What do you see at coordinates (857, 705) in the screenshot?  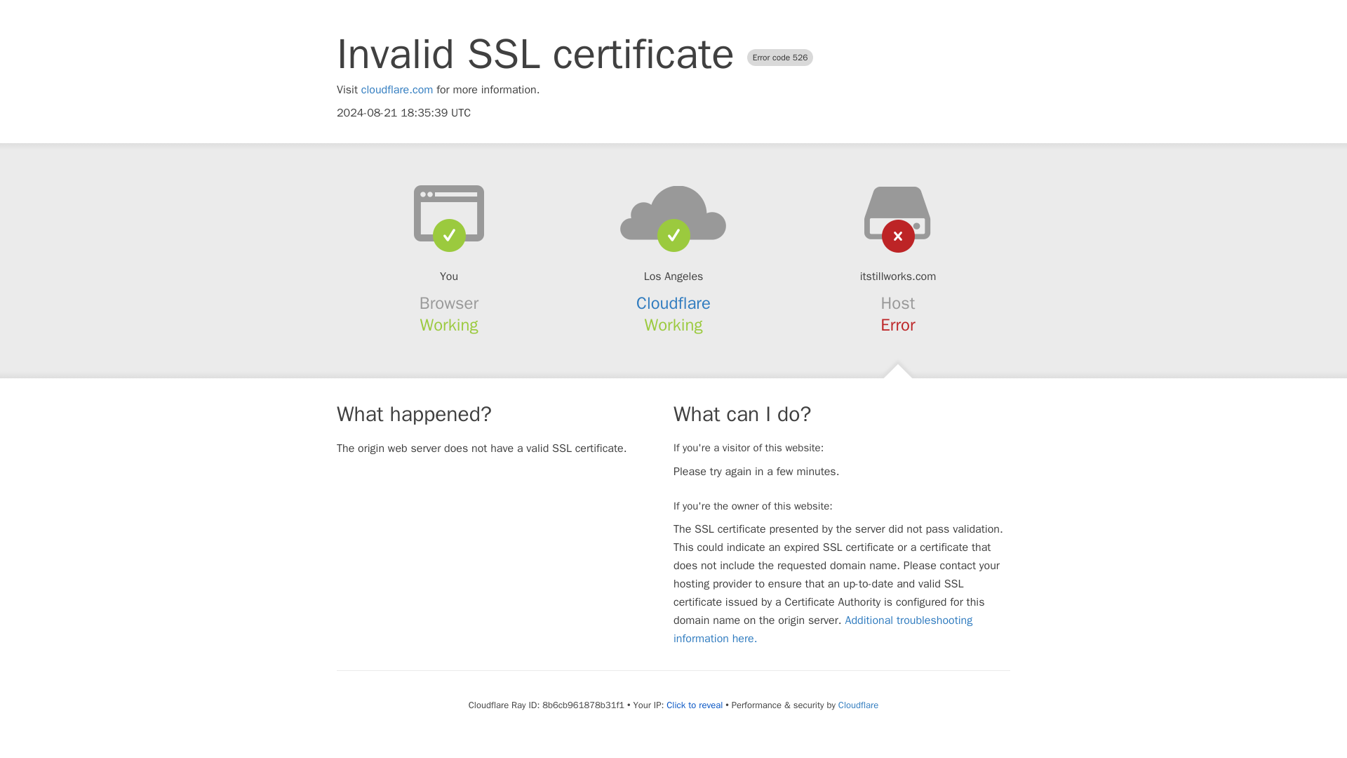 I see `Cloudflare` at bounding box center [857, 705].